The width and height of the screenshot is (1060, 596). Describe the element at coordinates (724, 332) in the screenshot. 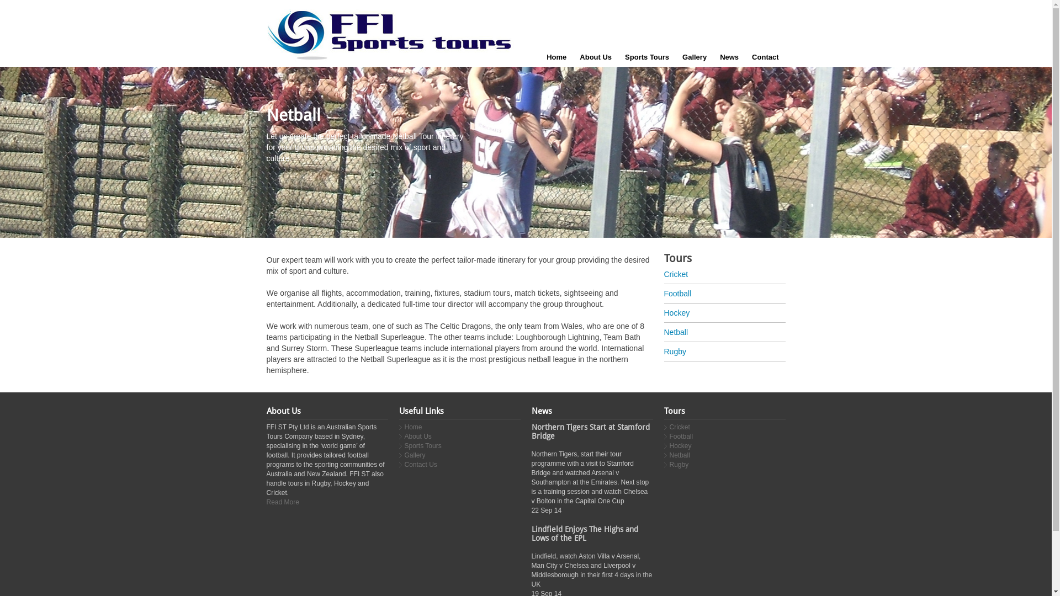

I see `Netball` at that location.